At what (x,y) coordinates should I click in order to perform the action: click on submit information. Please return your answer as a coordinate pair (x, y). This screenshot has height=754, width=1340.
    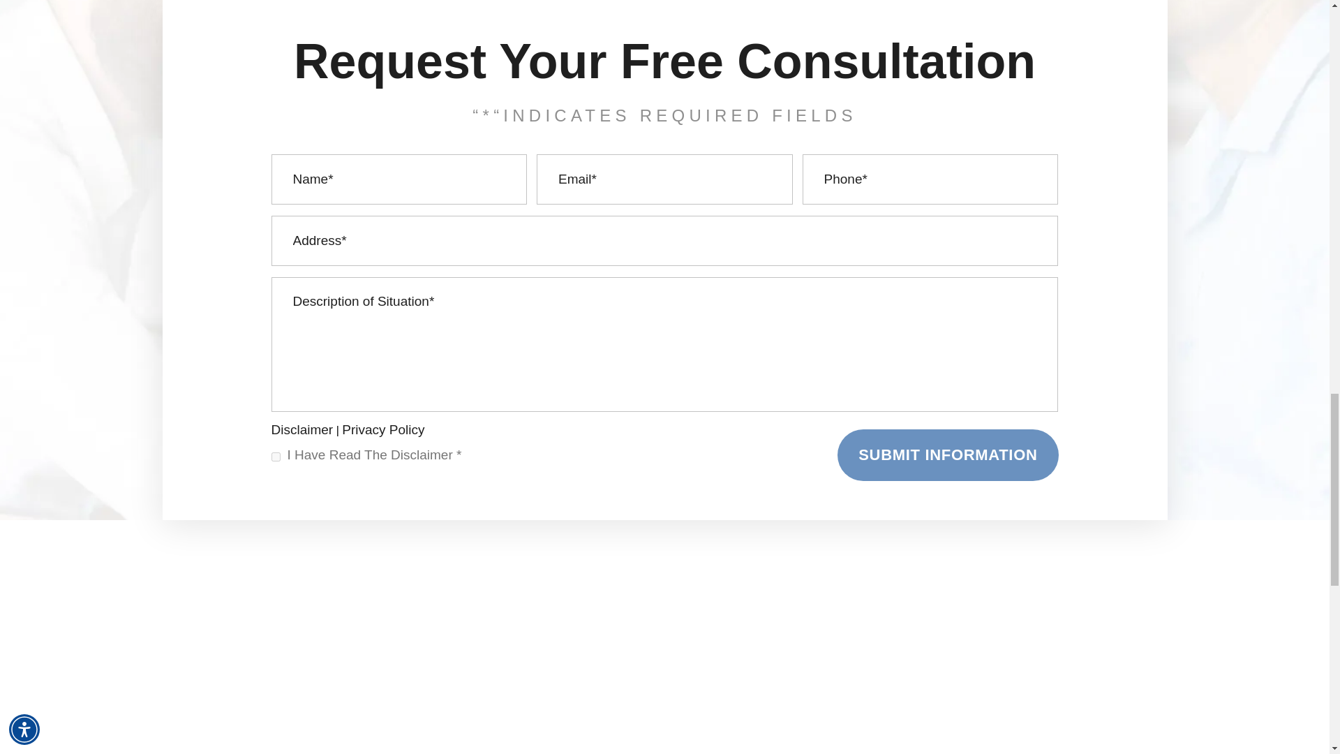
    Looking at the image, I should click on (948, 455).